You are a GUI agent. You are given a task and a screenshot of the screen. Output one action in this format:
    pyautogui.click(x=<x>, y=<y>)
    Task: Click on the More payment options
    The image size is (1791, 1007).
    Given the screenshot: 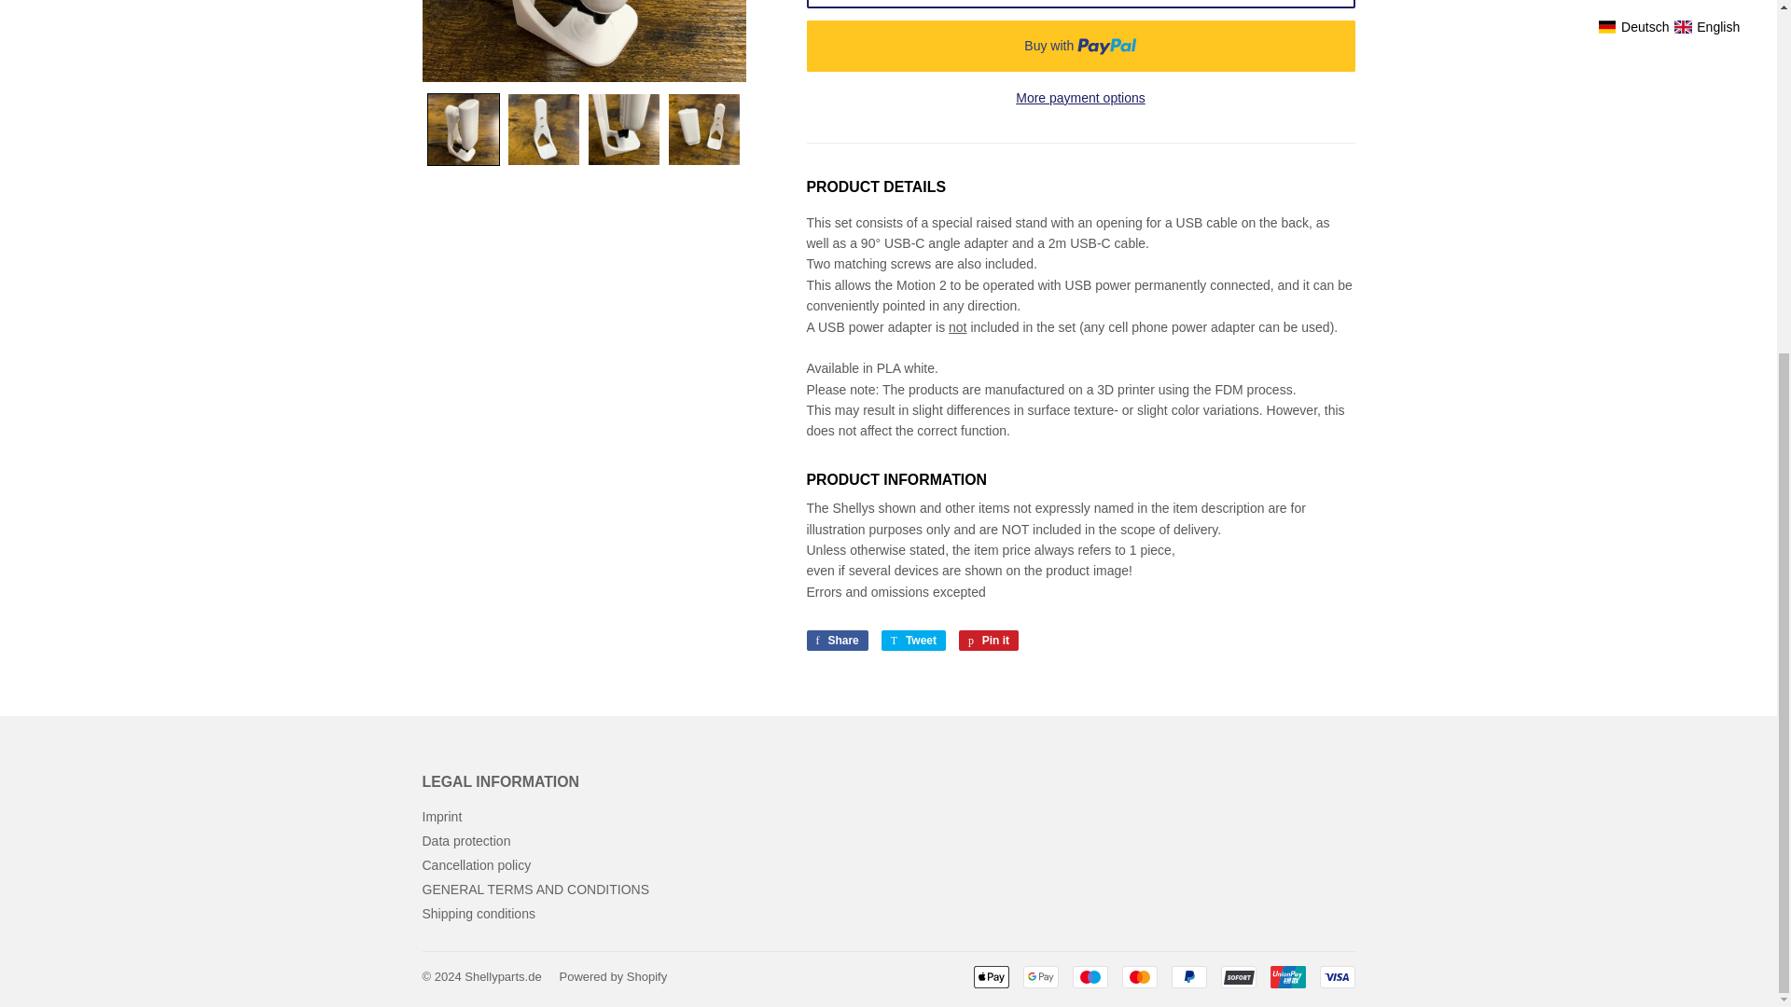 What is the action you would take?
    pyautogui.click(x=912, y=640)
    